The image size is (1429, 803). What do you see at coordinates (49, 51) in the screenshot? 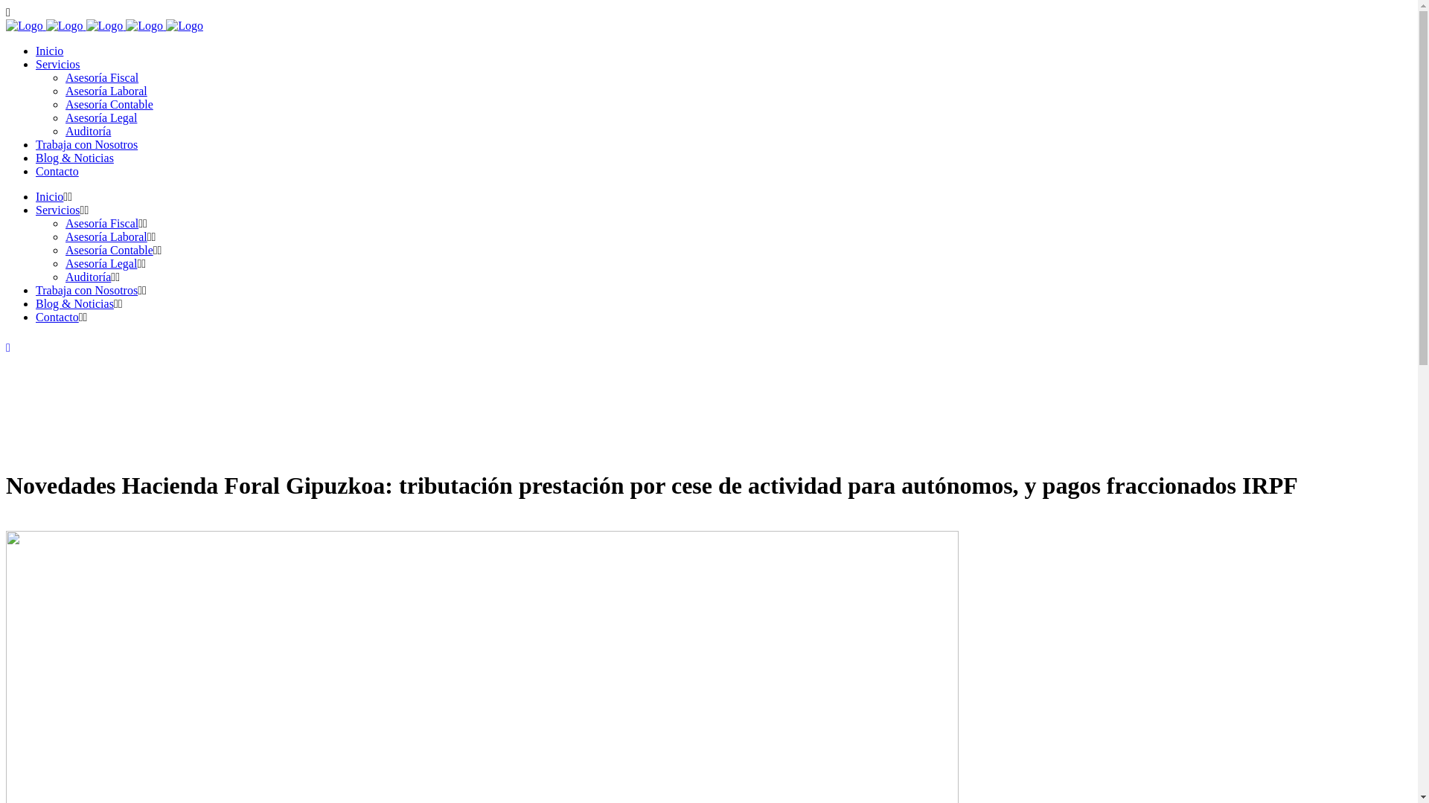
I see `Inicio` at bounding box center [49, 51].